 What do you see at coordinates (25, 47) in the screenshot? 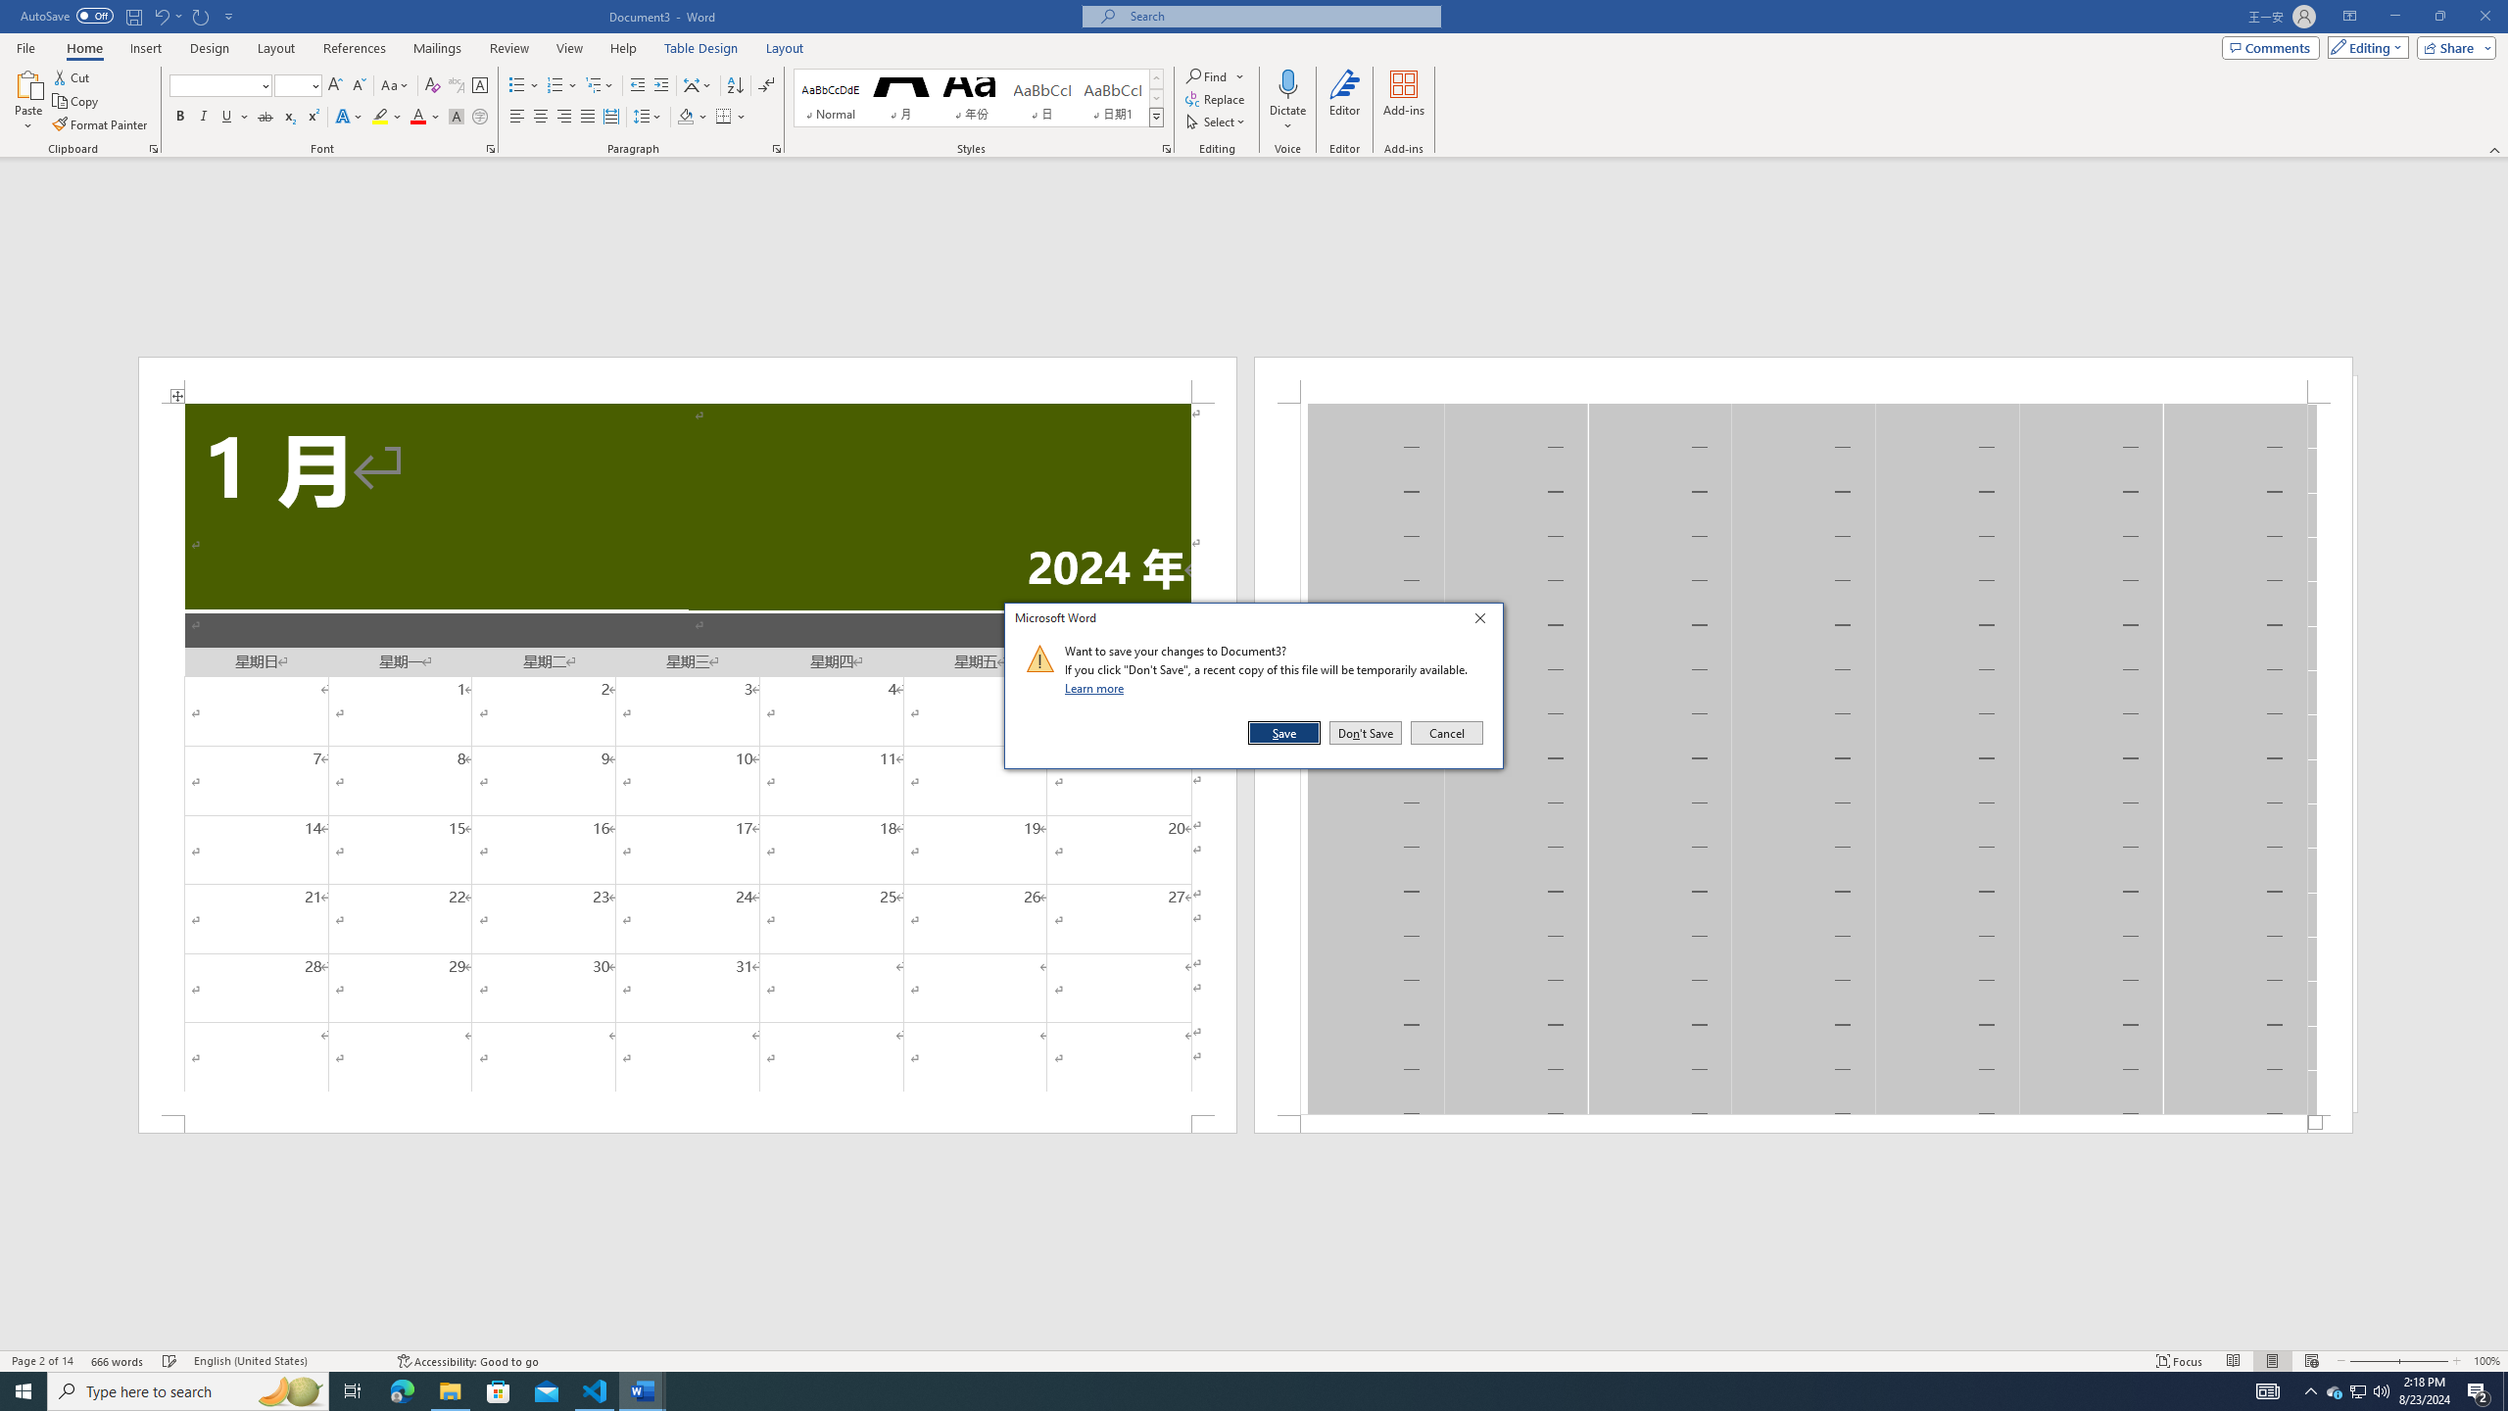
I see `File Tab` at bounding box center [25, 47].